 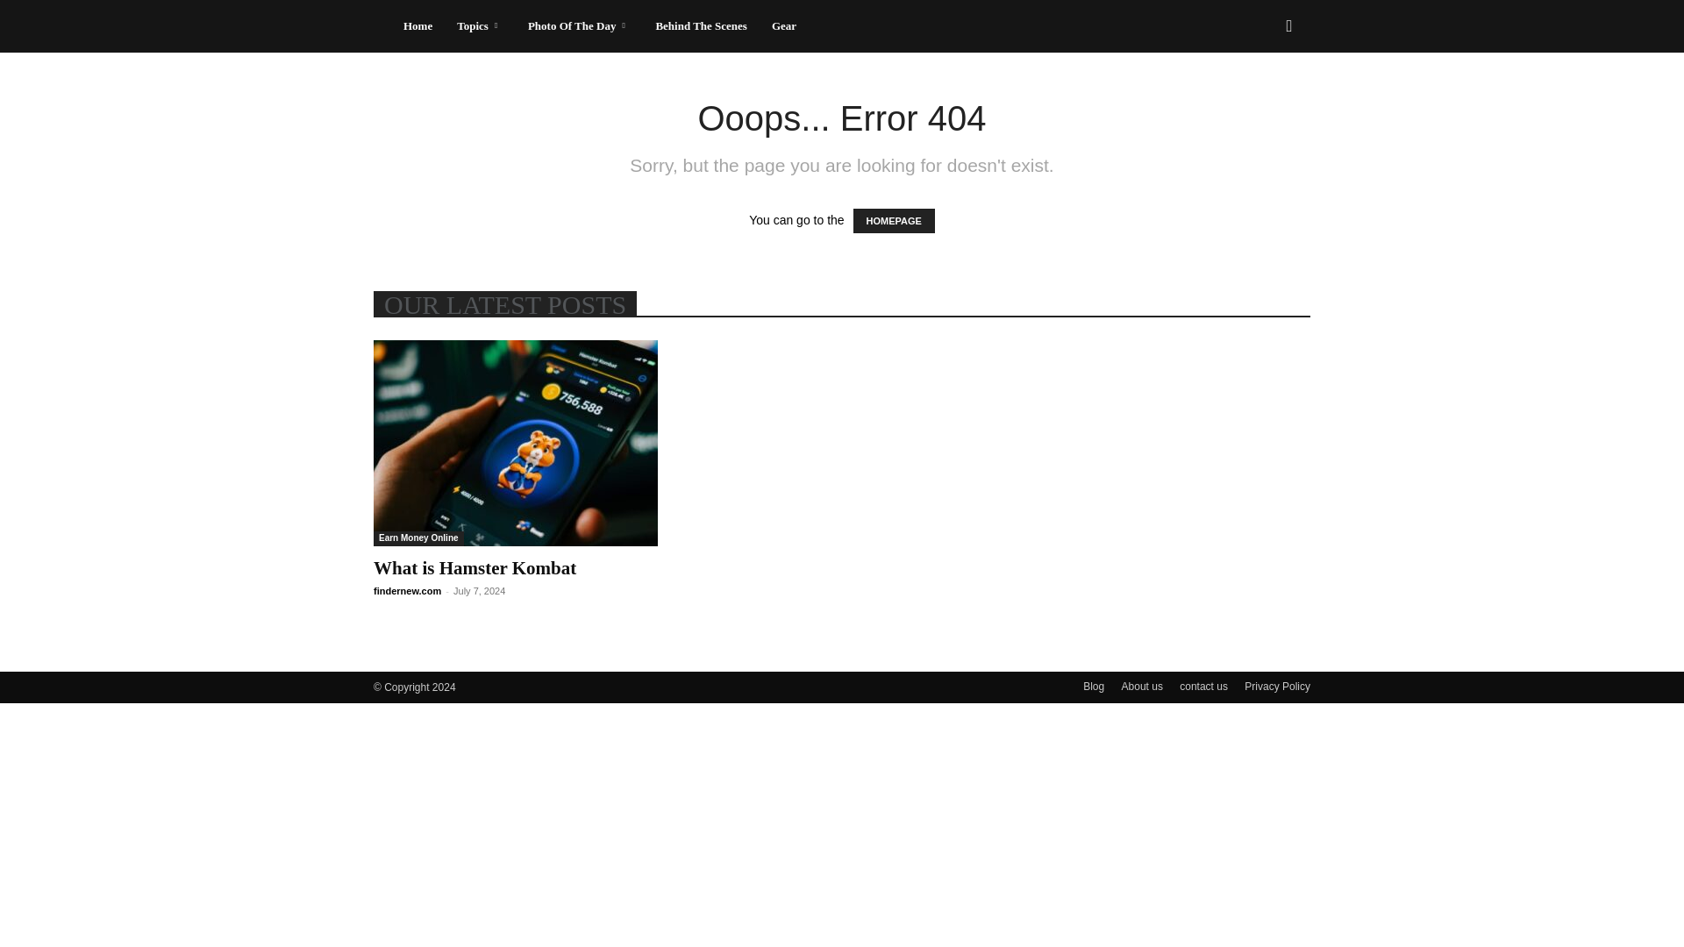 What do you see at coordinates (579, 26) in the screenshot?
I see `Photo Of The Day` at bounding box center [579, 26].